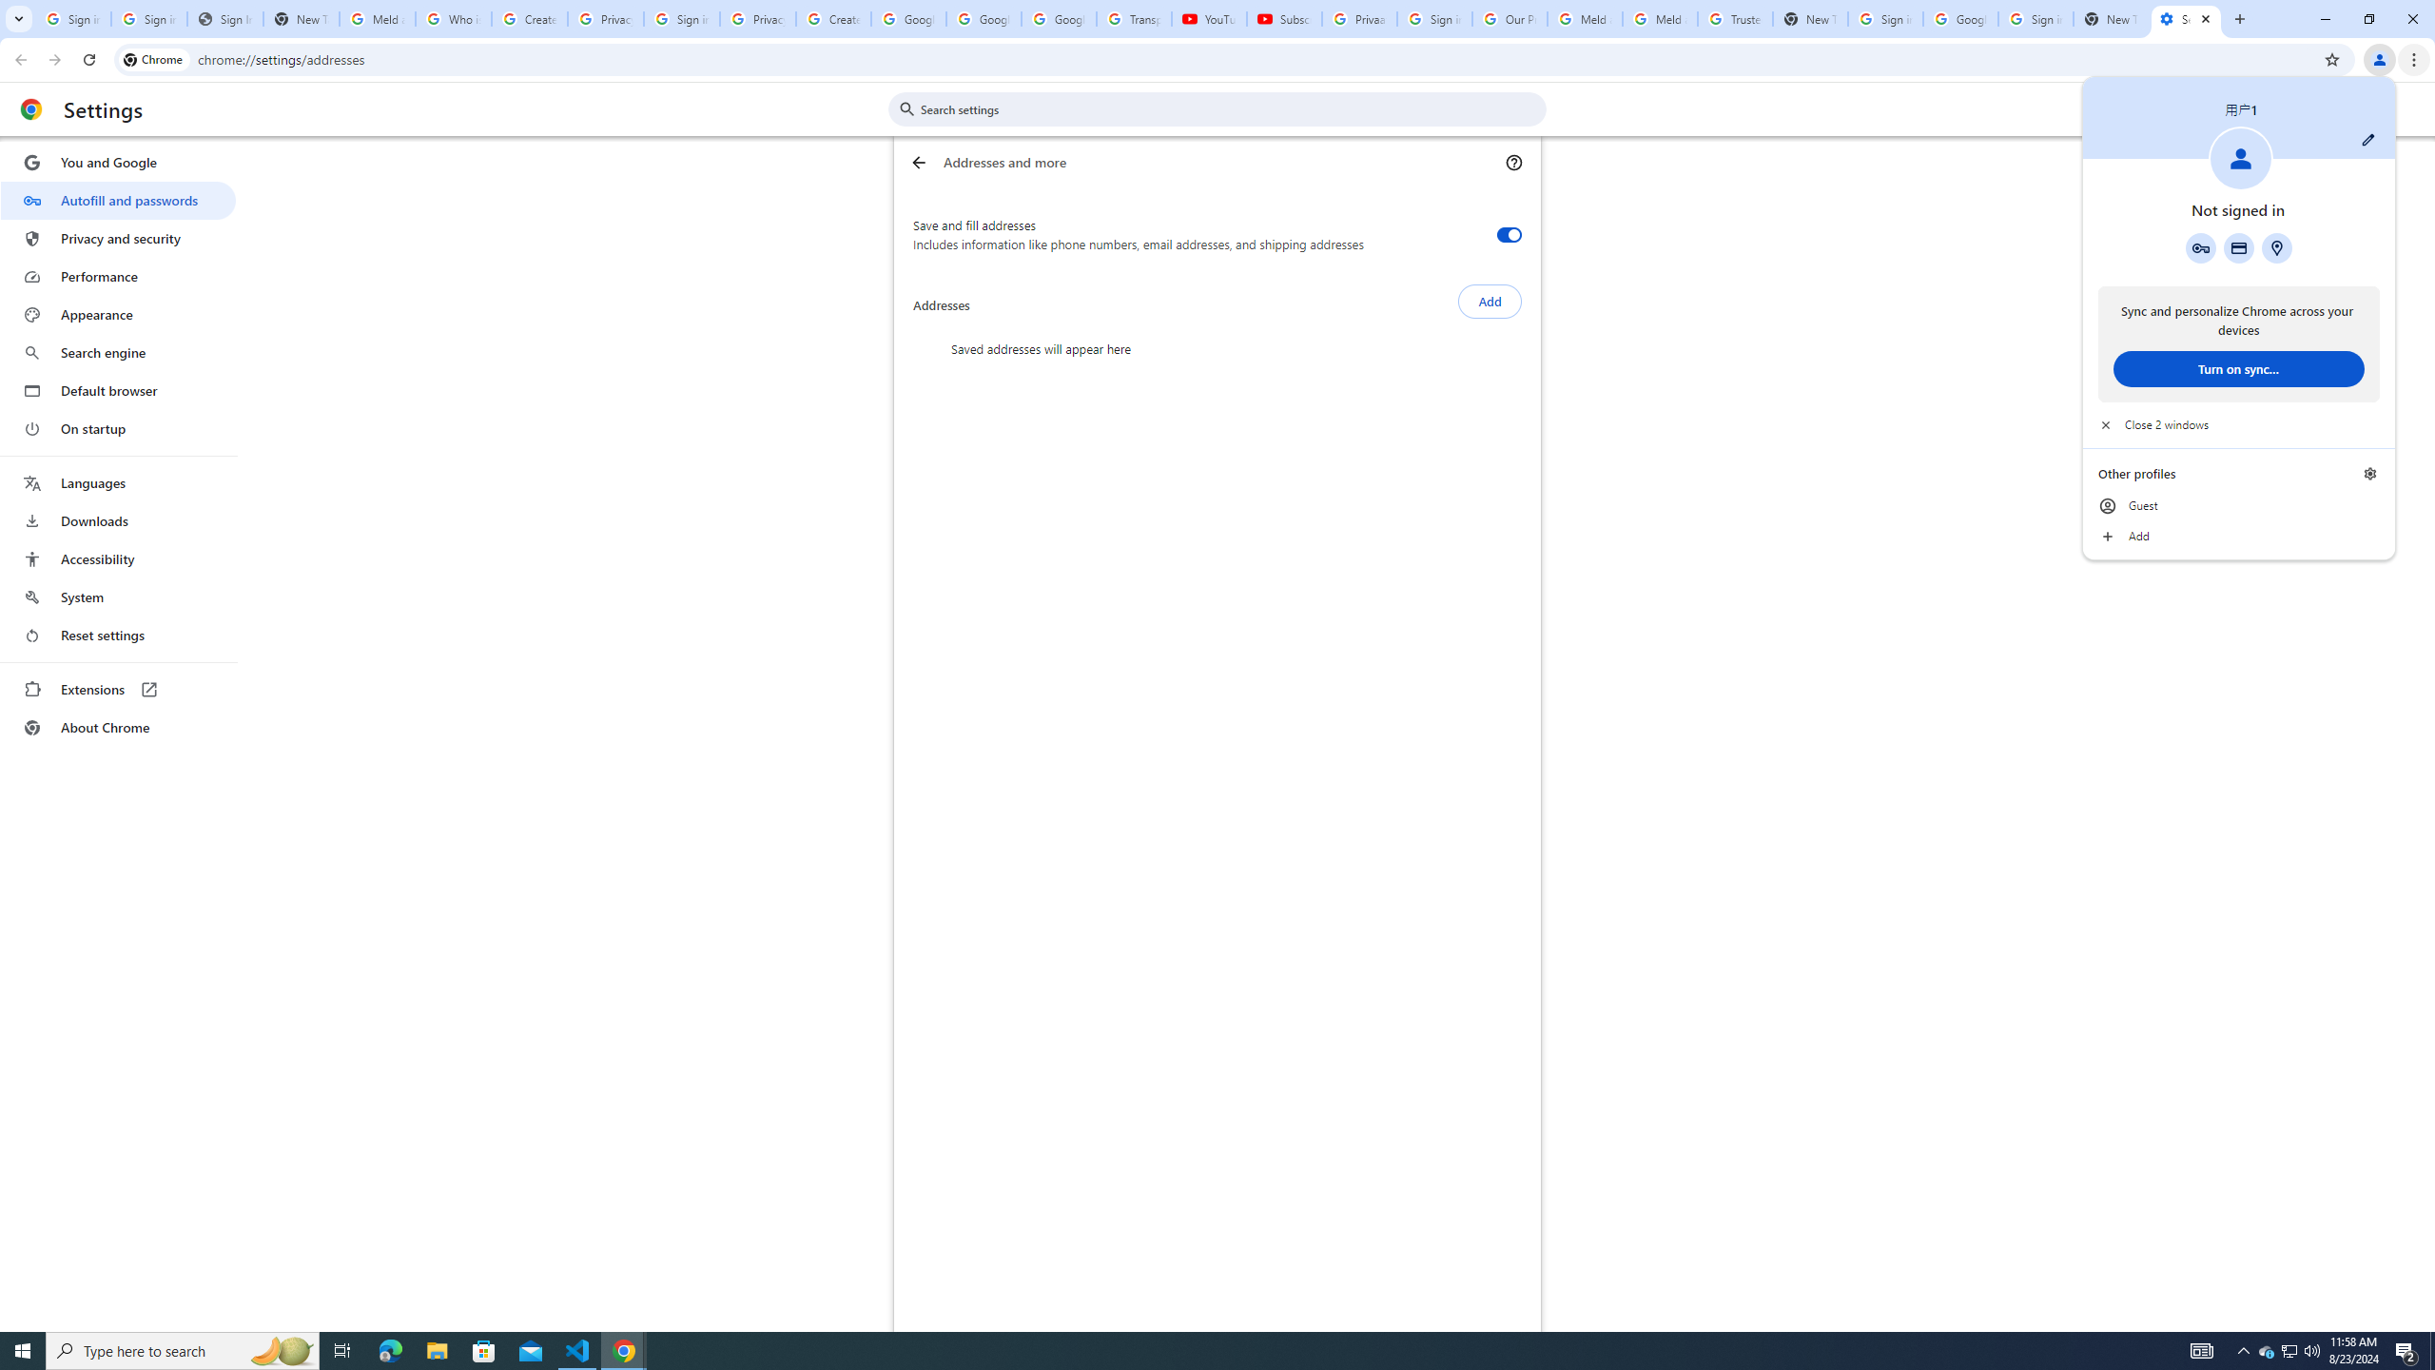  What do you see at coordinates (437, 1351) in the screenshot?
I see `Customize profile` at bounding box center [437, 1351].